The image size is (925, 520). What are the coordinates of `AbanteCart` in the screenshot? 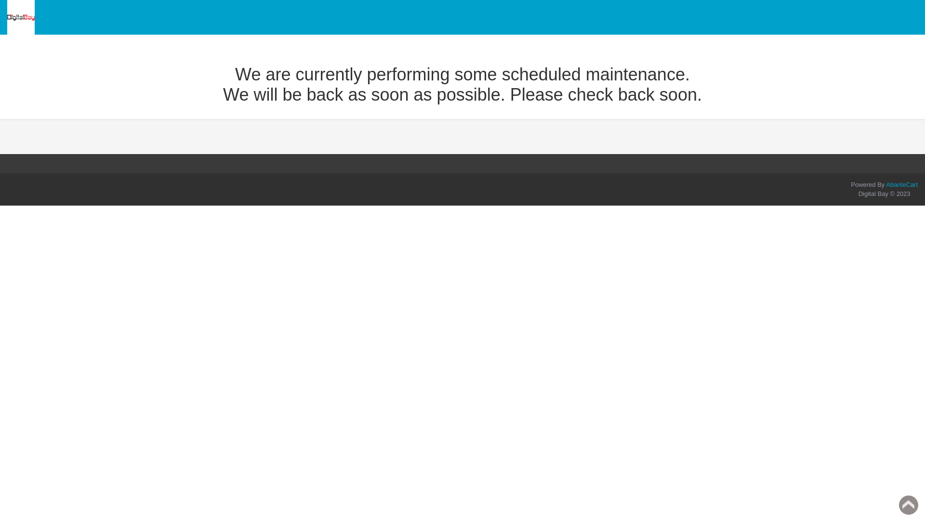 It's located at (902, 185).